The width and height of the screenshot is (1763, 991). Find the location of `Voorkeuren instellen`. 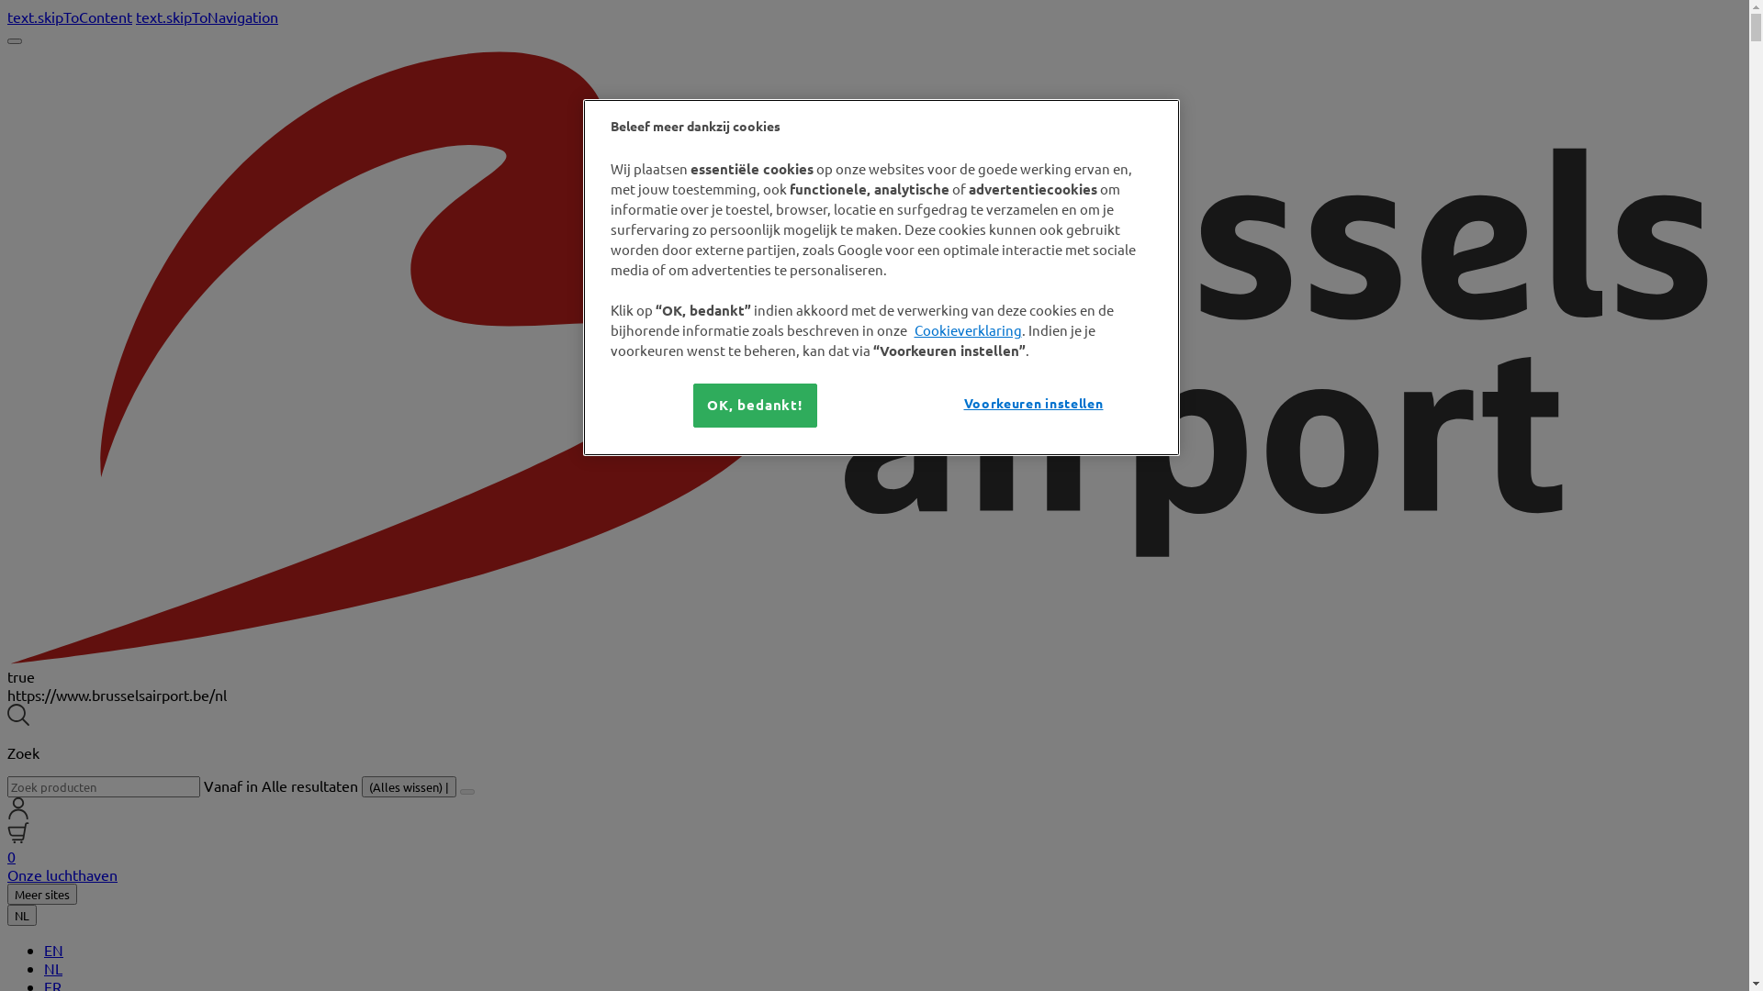

Voorkeuren instellen is located at coordinates (1034, 404).